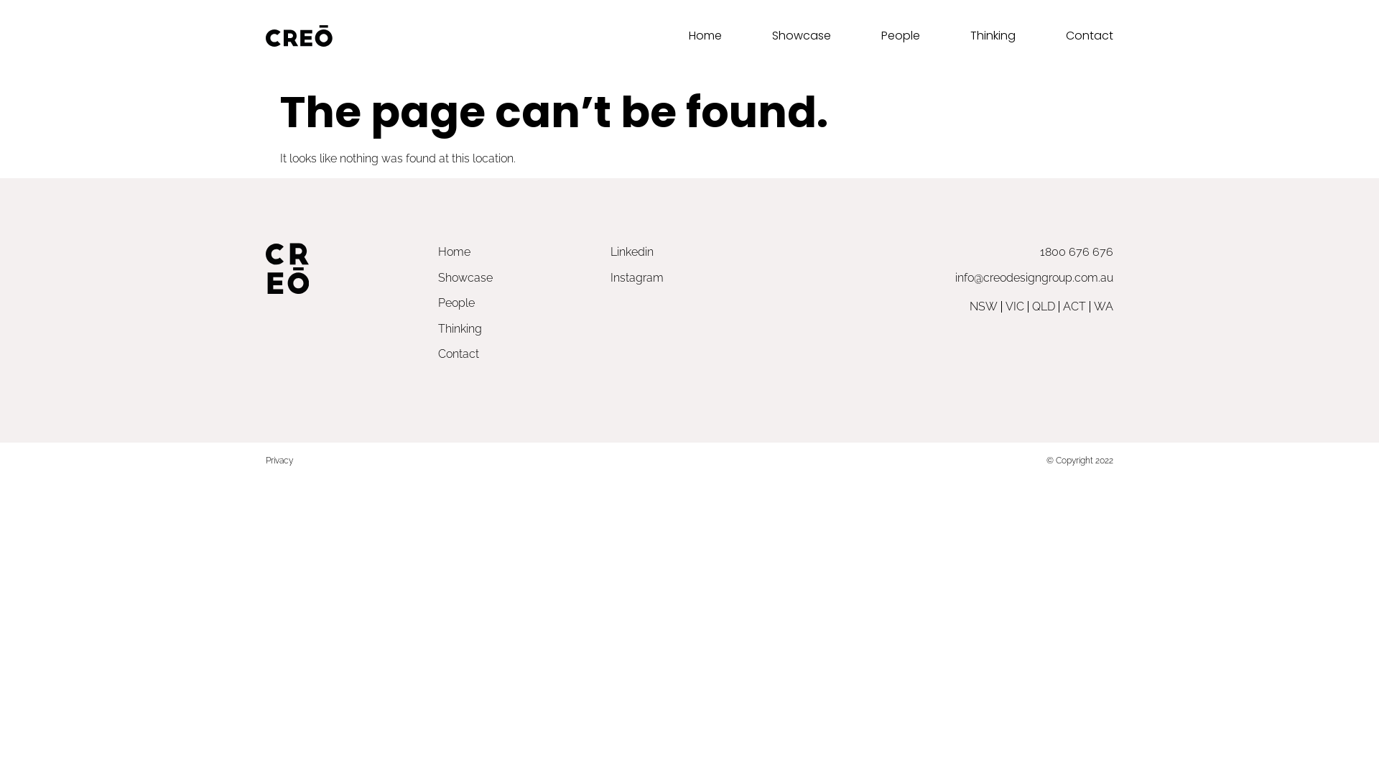 The height and width of the screenshot is (776, 1379). Describe the element at coordinates (991, 252) in the screenshot. I see `1800 676 676` at that location.